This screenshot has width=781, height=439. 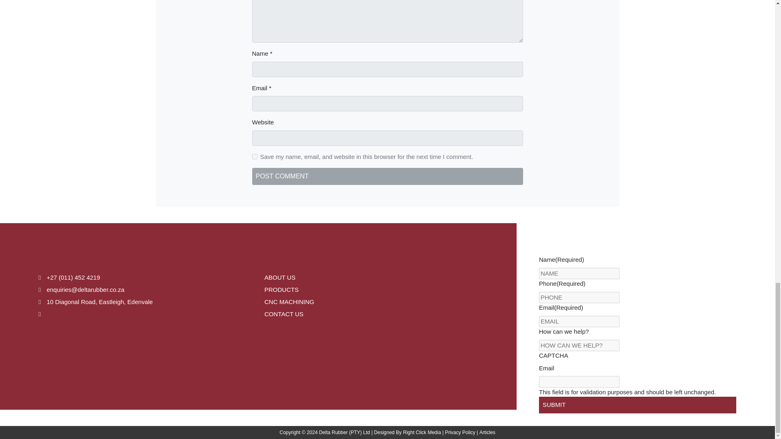 I want to click on PRODUCTS, so click(x=281, y=289).